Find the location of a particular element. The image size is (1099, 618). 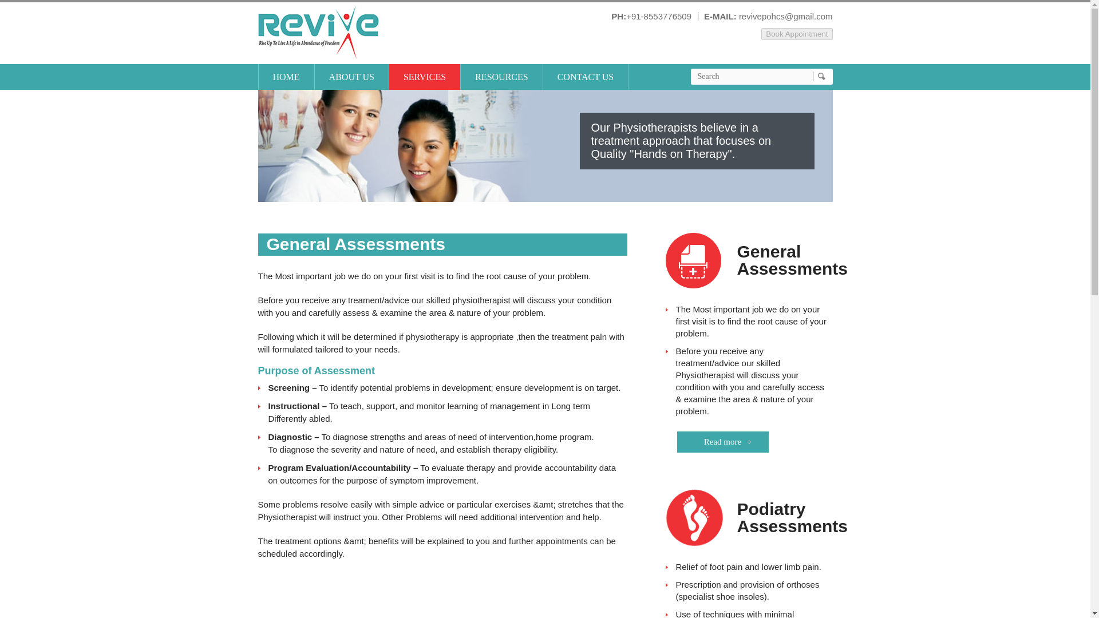

RESOURCES is located at coordinates (501, 77).